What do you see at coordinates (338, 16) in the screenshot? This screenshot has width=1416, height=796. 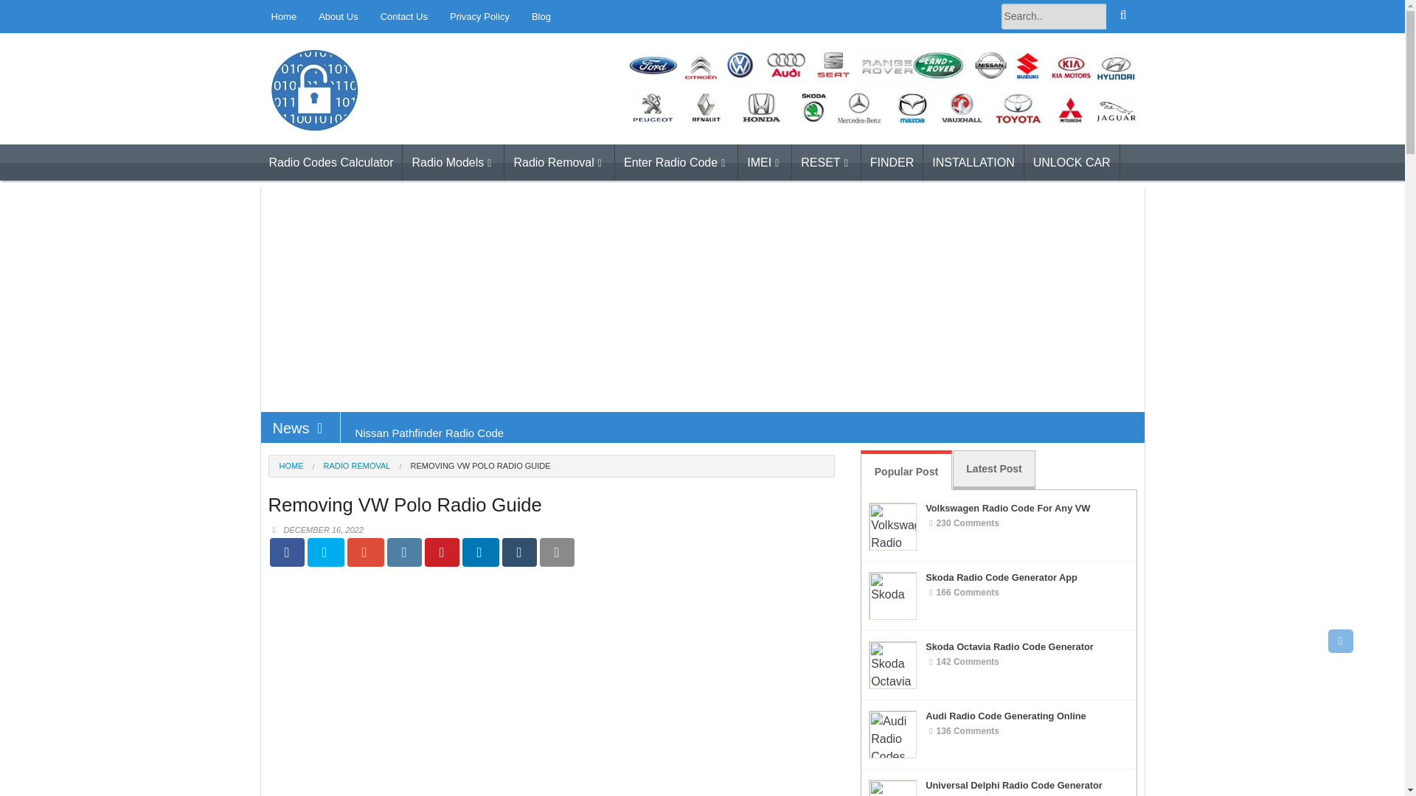 I see `About Us` at bounding box center [338, 16].